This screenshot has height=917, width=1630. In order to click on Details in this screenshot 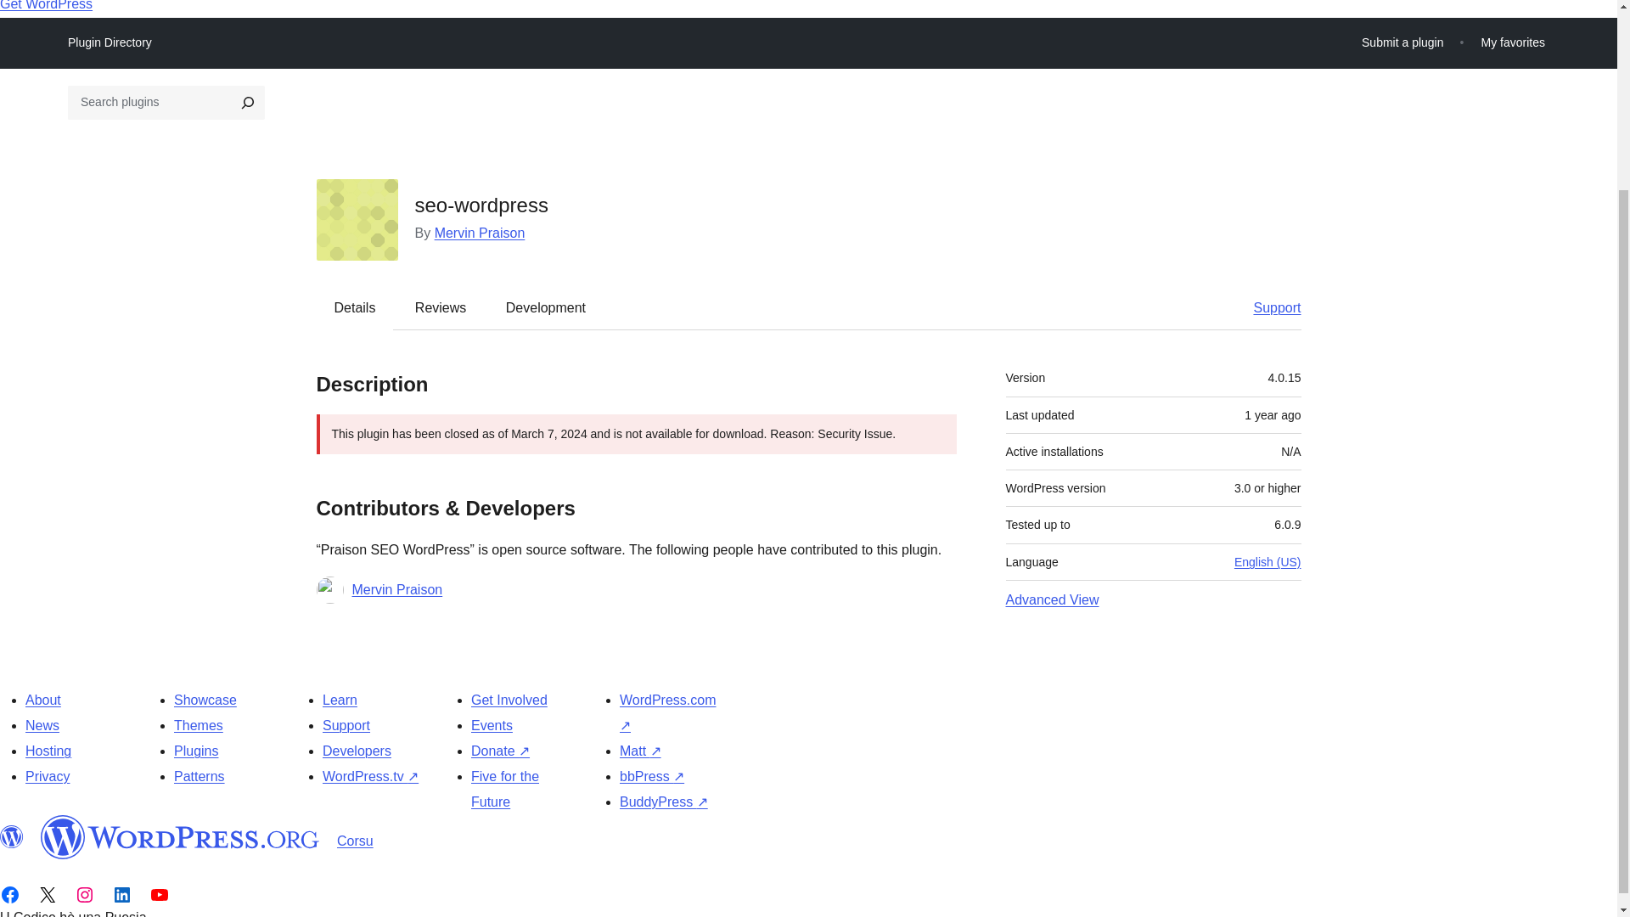, I will do `click(355, 307)`.